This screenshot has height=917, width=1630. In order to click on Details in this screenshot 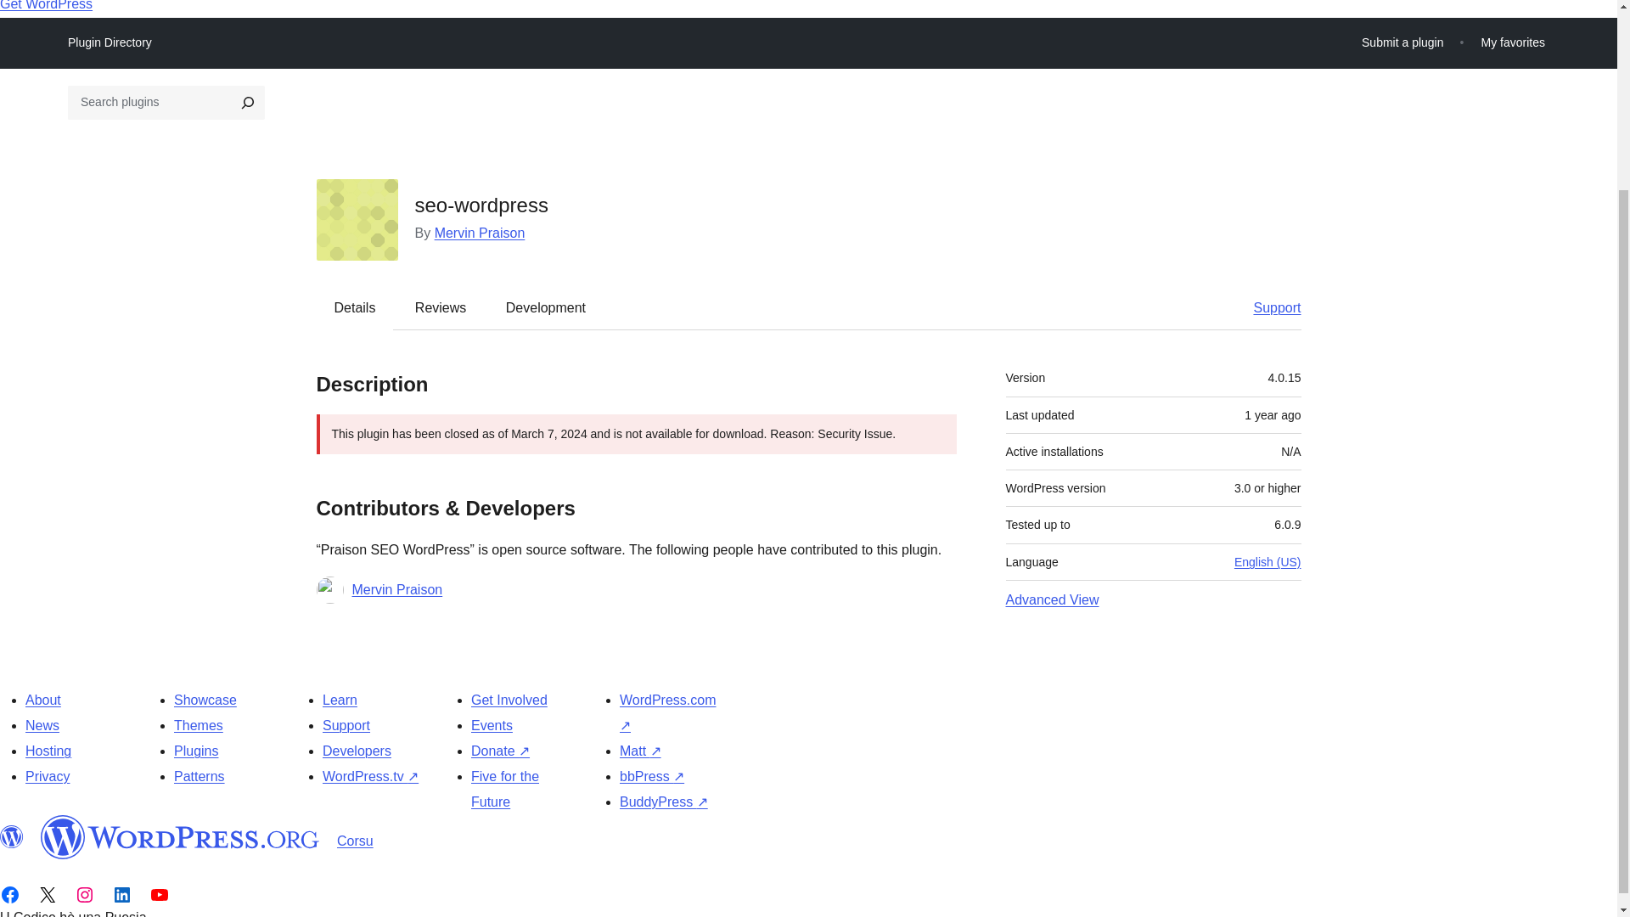, I will do `click(355, 307)`.